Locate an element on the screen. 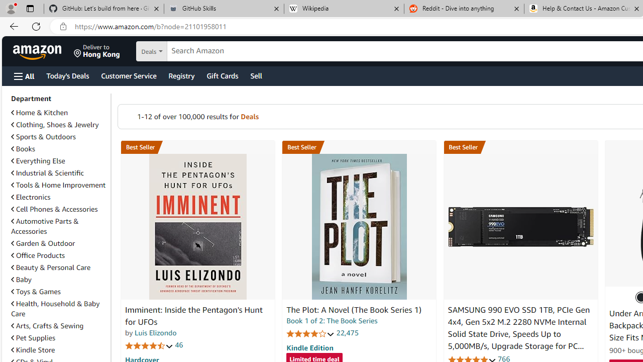  Imminent: Inside the Pentagon's Hunt for UFOs is located at coordinates (198, 227).